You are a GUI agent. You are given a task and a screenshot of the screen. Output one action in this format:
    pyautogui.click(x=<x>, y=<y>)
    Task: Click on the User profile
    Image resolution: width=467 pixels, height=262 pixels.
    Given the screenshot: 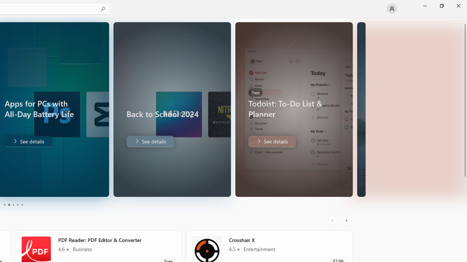 What is the action you would take?
    pyautogui.click(x=392, y=9)
    